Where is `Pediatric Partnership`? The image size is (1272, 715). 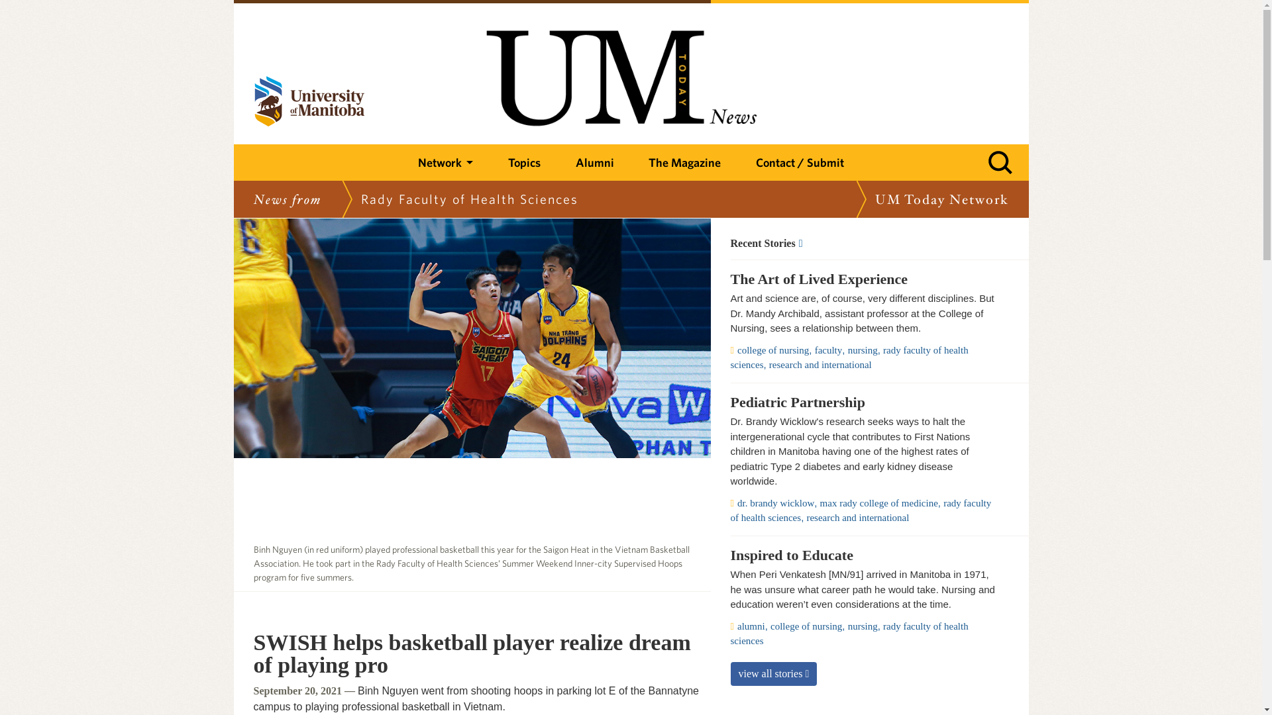 Pediatric Partnership is located at coordinates (863, 403).